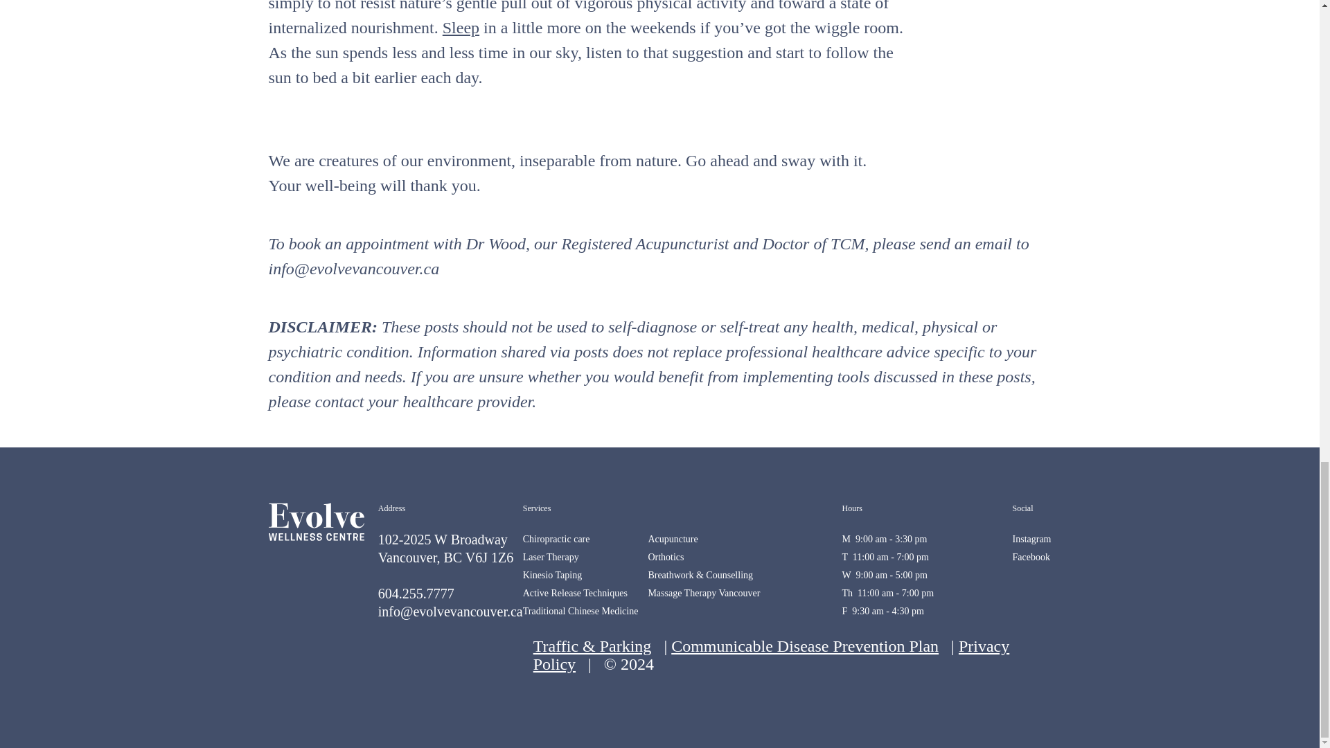 The width and height of the screenshot is (1330, 748). What do you see at coordinates (1031, 557) in the screenshot?
I see `Facebook` at bounding box center [1031, 557].